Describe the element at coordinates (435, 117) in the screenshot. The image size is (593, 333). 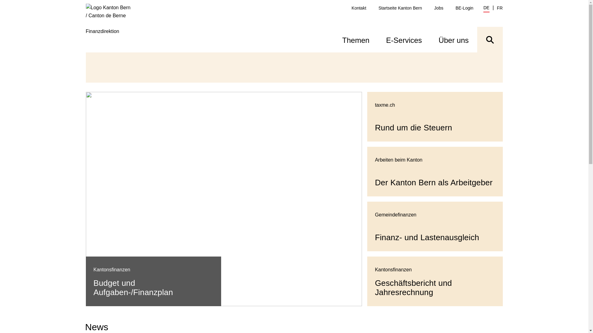
I see `Rund um die Steuern
taxme.ch` at that location.